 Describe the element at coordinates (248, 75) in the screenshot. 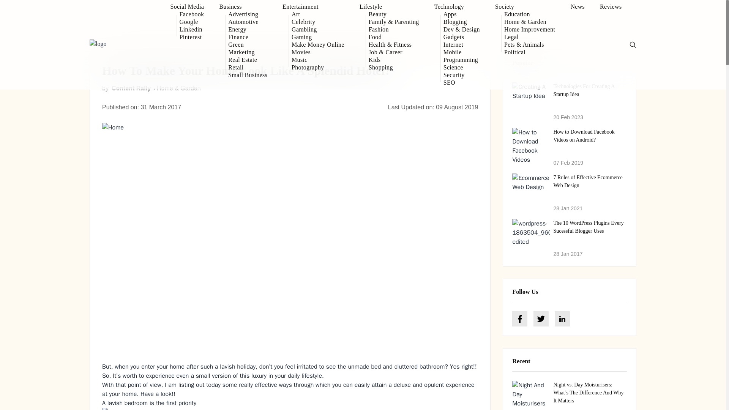

I see `Small Business` at that location.